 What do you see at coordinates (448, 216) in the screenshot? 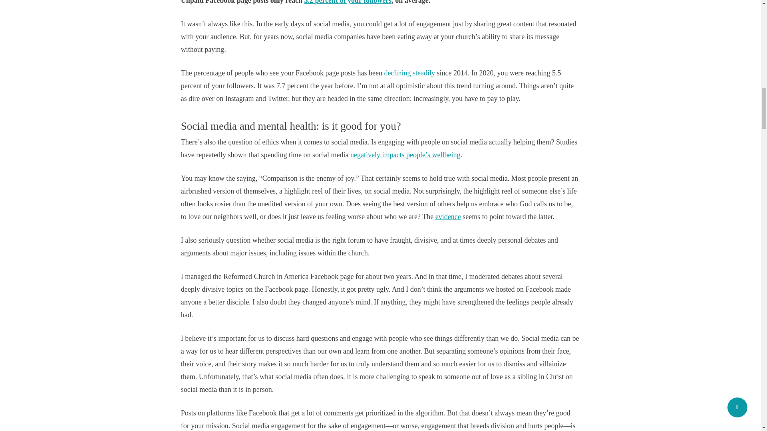
I see `evidence` at bounding box center [448, 216].